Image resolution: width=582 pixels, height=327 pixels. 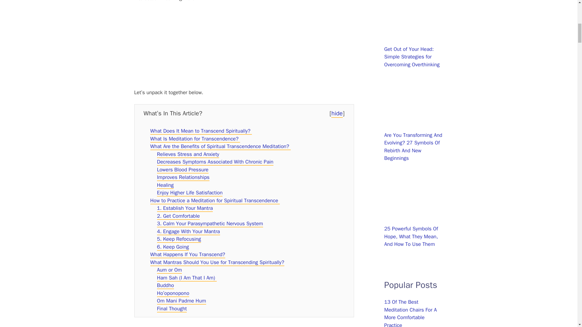 What do you see at coordinates (215, 162) in the screenshot?
I see `Decreases Symptoms Associated With Chronic Pain` at bounding box center [215, 162].